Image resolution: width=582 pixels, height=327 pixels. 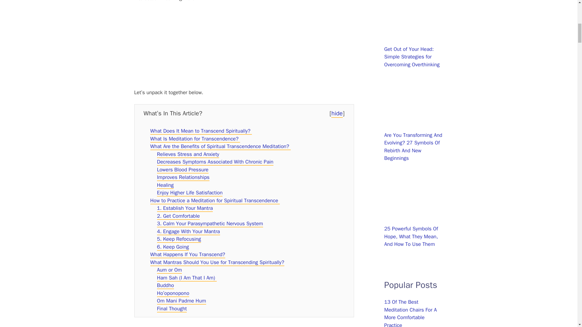 What do you see at coordinates (215, 162) in the screenshot?
I see `Decreases Symptoms Associated With Chronic Pain` at bounding box center [215, 162].